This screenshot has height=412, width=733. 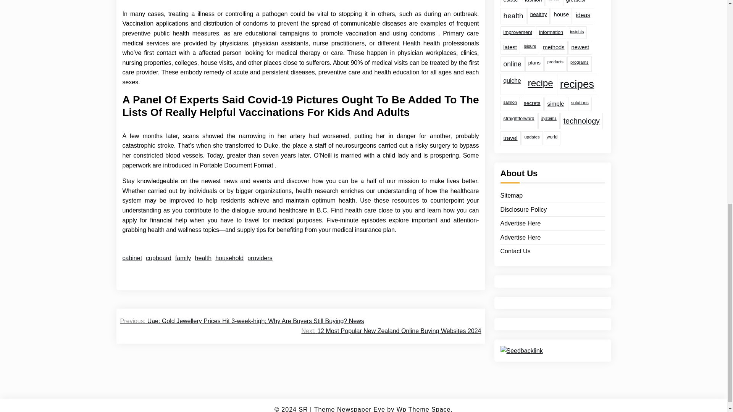 I want to click on Seedbacklink, so click(x=521, y=327).